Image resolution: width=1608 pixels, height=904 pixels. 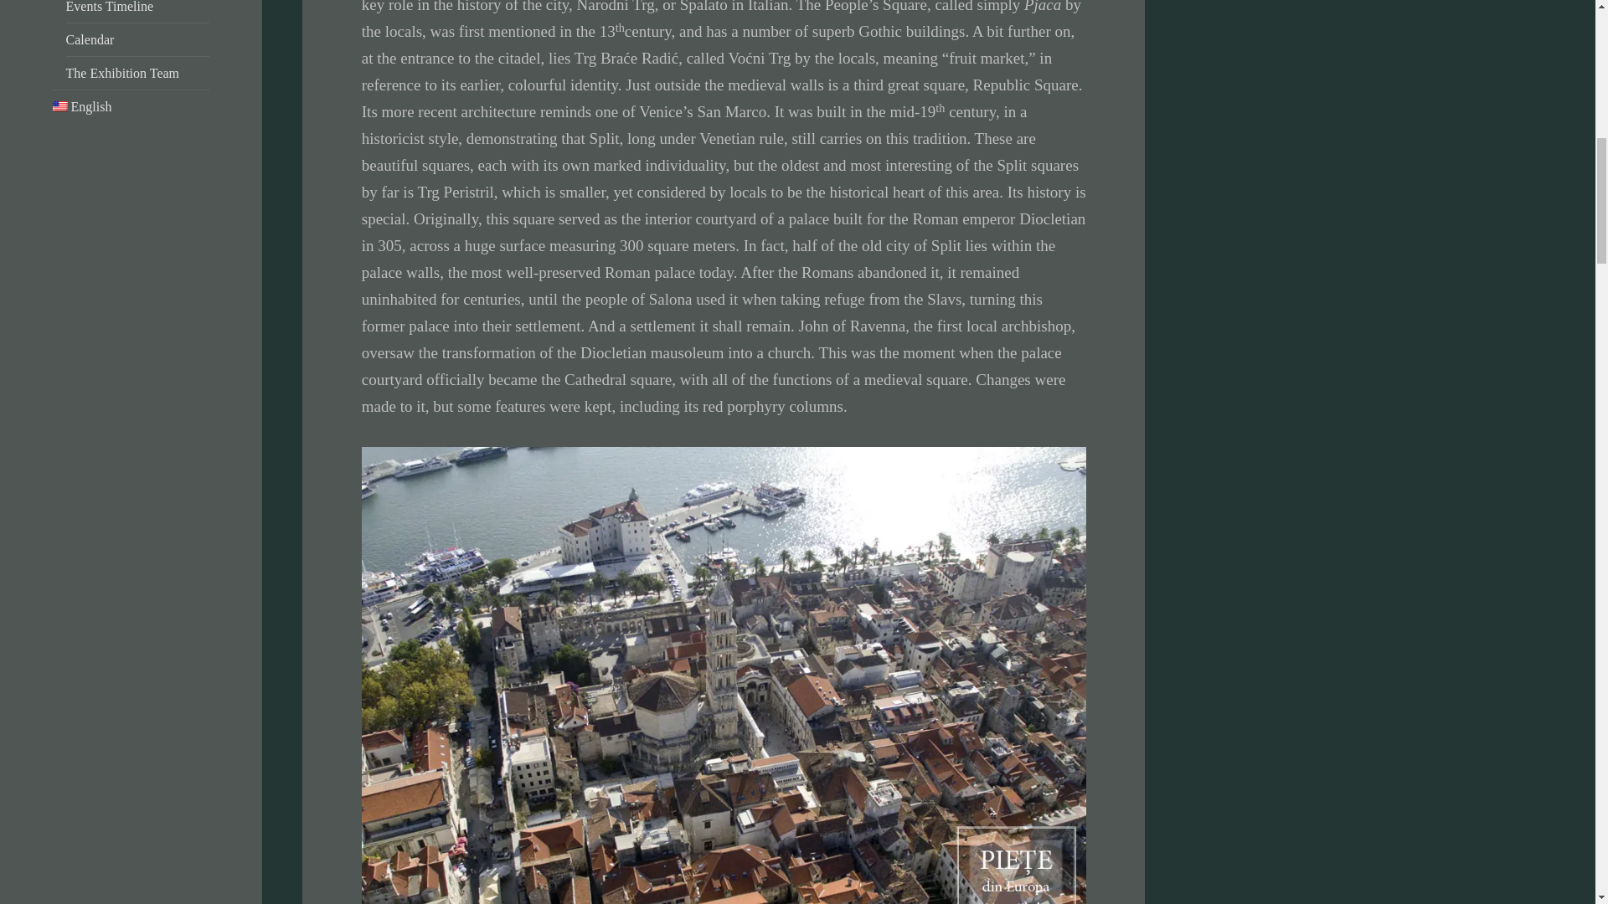 What do you see at coordinates (122, 73) in the screenshot?
I see `The Exhibition Team` at bounding box center [122, 73].